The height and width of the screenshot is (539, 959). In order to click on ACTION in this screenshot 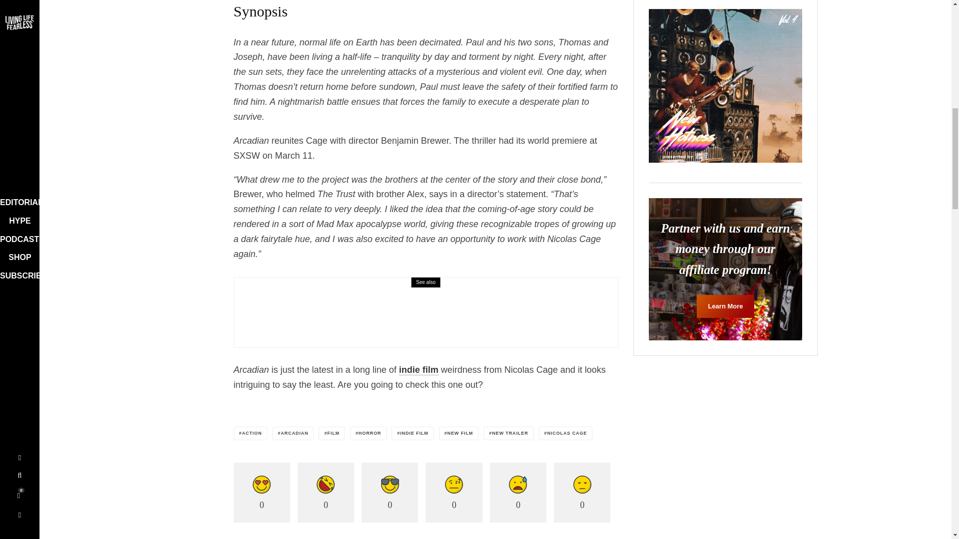, I will do `click(251, 433)`.